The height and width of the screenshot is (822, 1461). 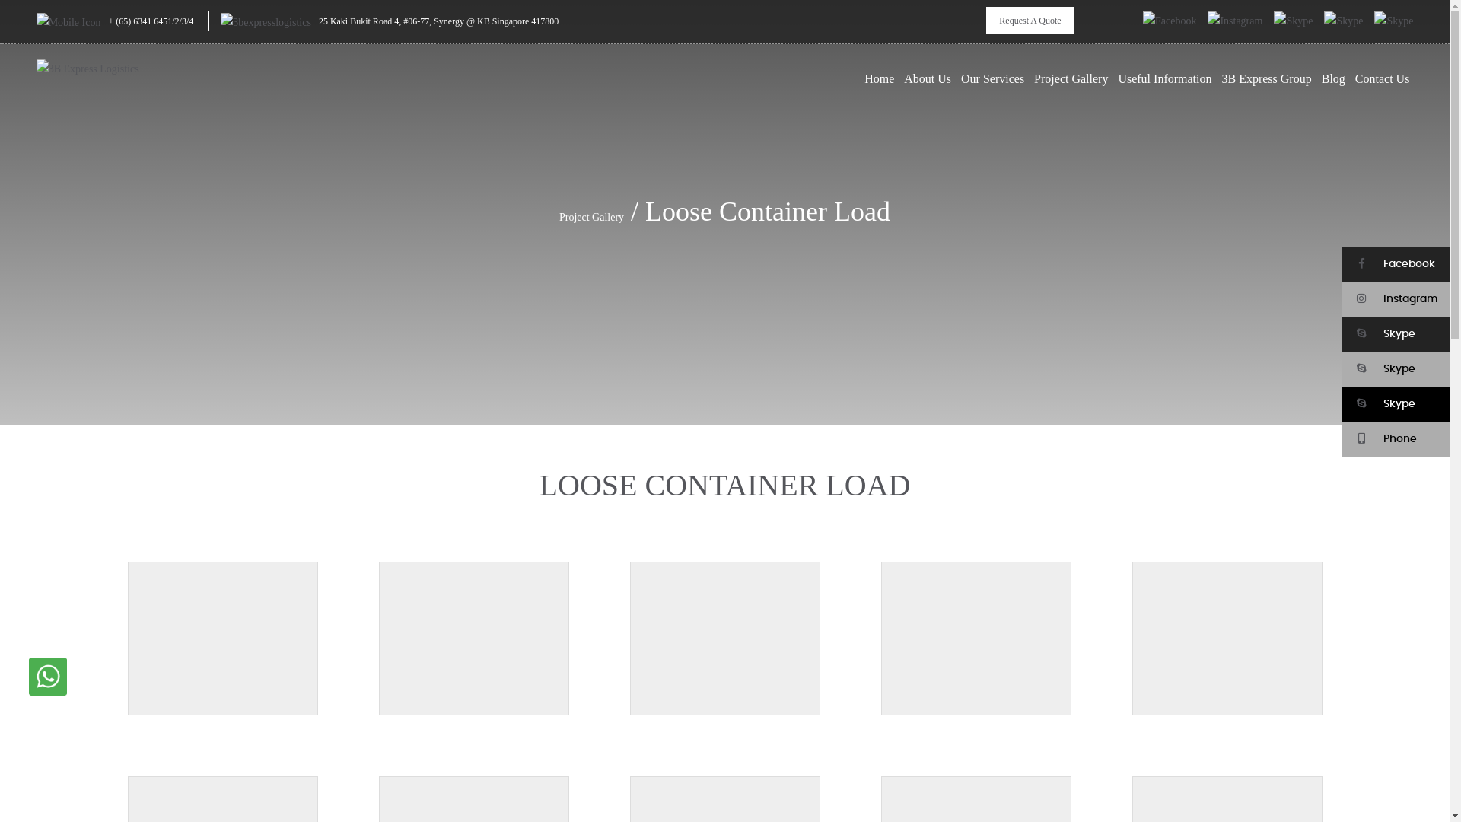 I want to click on 3B Express Logistics, so click(x=84, y=107).